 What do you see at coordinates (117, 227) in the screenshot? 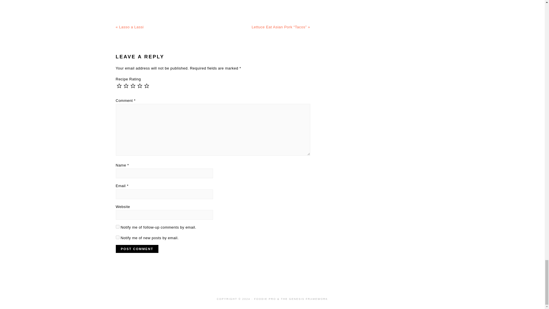
I see `subscribe` at bounding box center [117, 227].